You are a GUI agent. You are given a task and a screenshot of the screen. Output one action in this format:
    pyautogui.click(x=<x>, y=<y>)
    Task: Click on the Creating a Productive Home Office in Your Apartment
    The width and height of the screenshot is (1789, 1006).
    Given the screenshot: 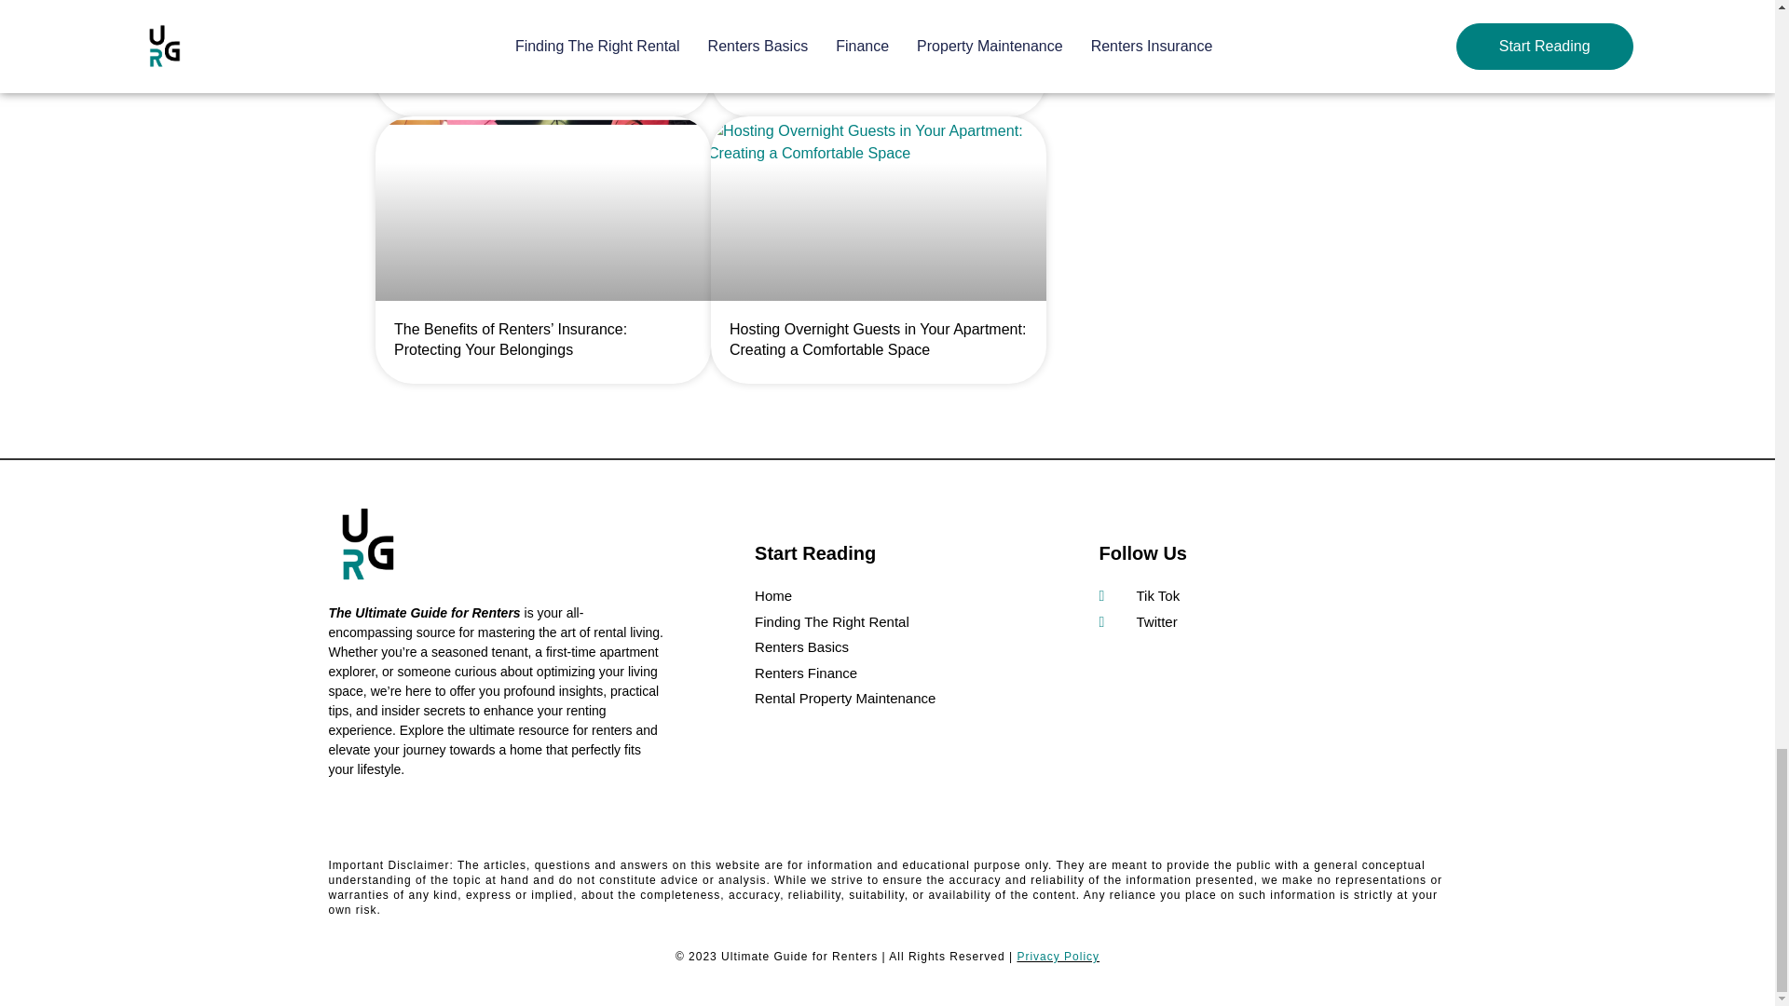 What is the action you would take?
    pyautogui.click(x=533, y=73)
    